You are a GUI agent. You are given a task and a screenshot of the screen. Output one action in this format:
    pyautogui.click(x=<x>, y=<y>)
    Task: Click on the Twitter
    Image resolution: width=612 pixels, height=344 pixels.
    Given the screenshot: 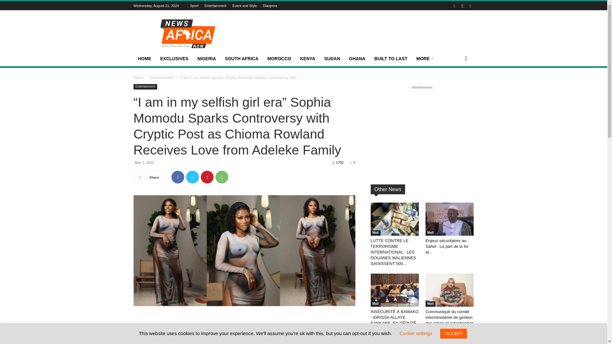 What is the action you would take?
    pyautogui.click(x=193, y=177)
    